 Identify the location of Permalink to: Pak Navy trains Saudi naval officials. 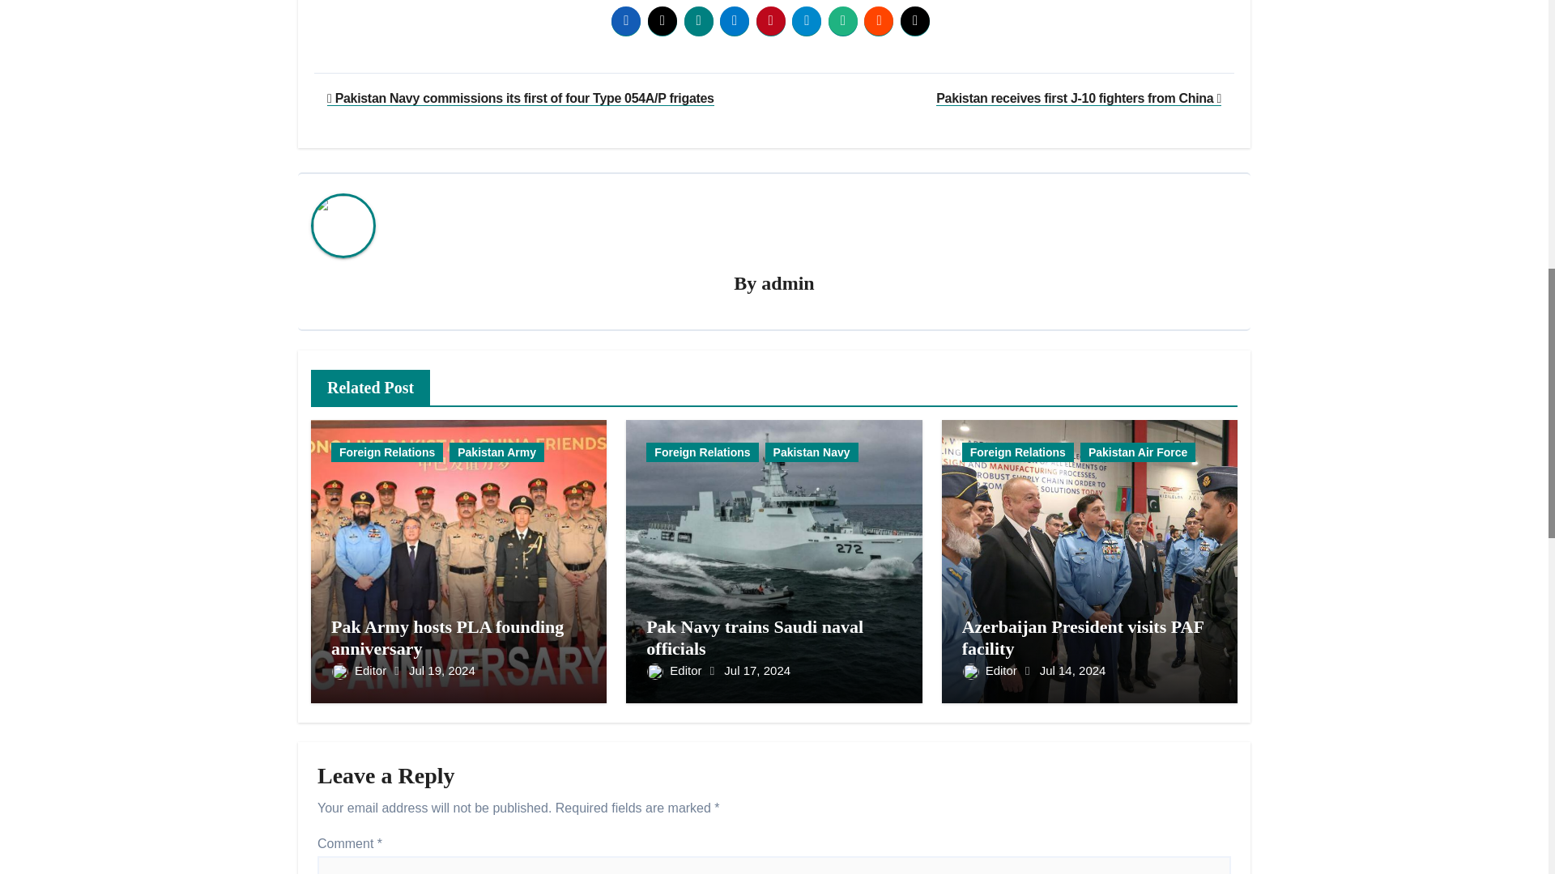
(755, 638).